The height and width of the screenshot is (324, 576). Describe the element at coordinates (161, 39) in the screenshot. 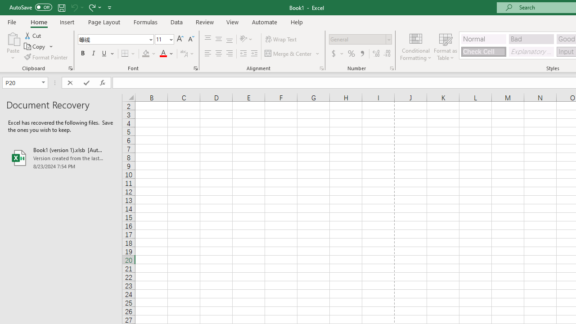

I see `Font Size` at that location.